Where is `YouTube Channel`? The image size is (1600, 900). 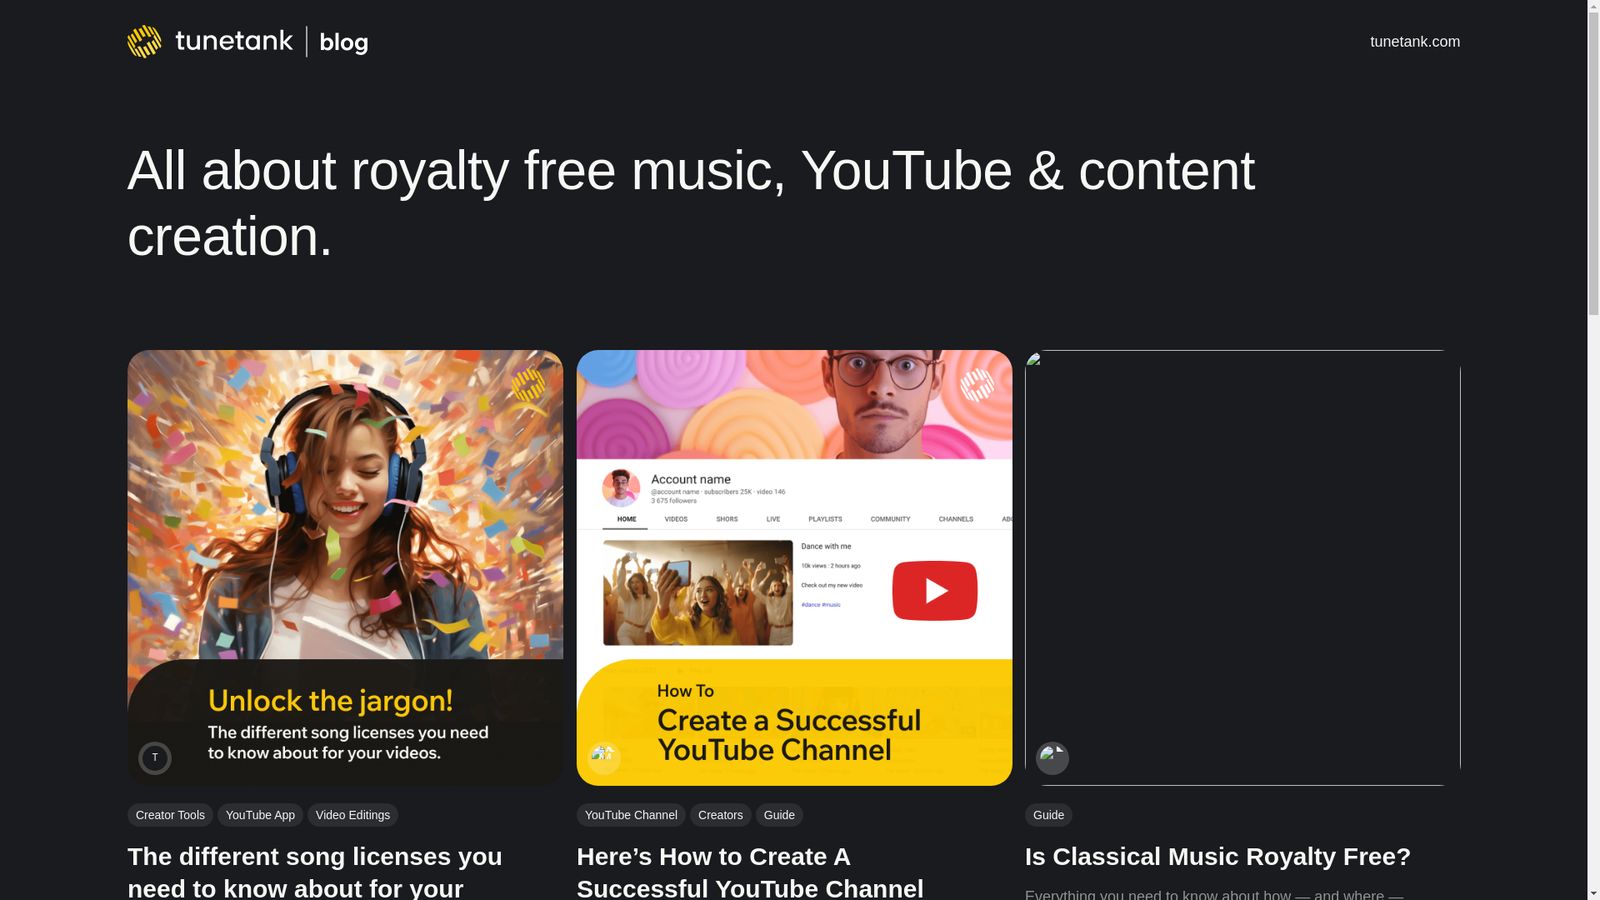 YouTube Channel is located at coordinates (630, 817).